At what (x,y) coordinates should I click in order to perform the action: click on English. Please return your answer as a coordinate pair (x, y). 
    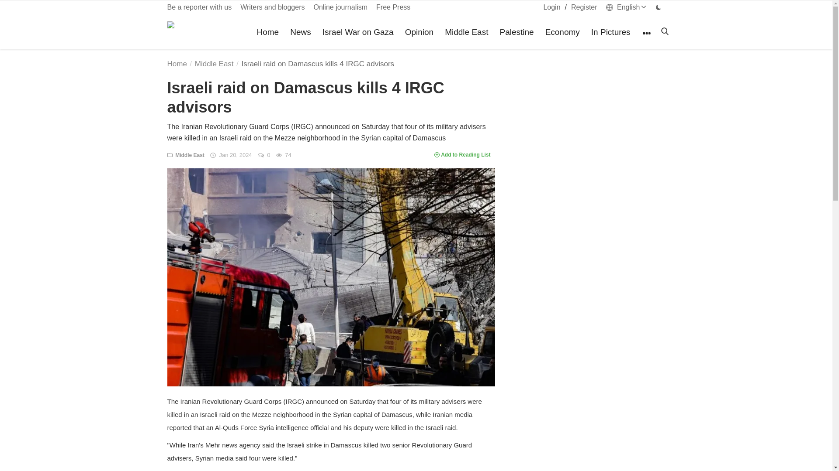
    Looking at the image, I should click on (627, 7).